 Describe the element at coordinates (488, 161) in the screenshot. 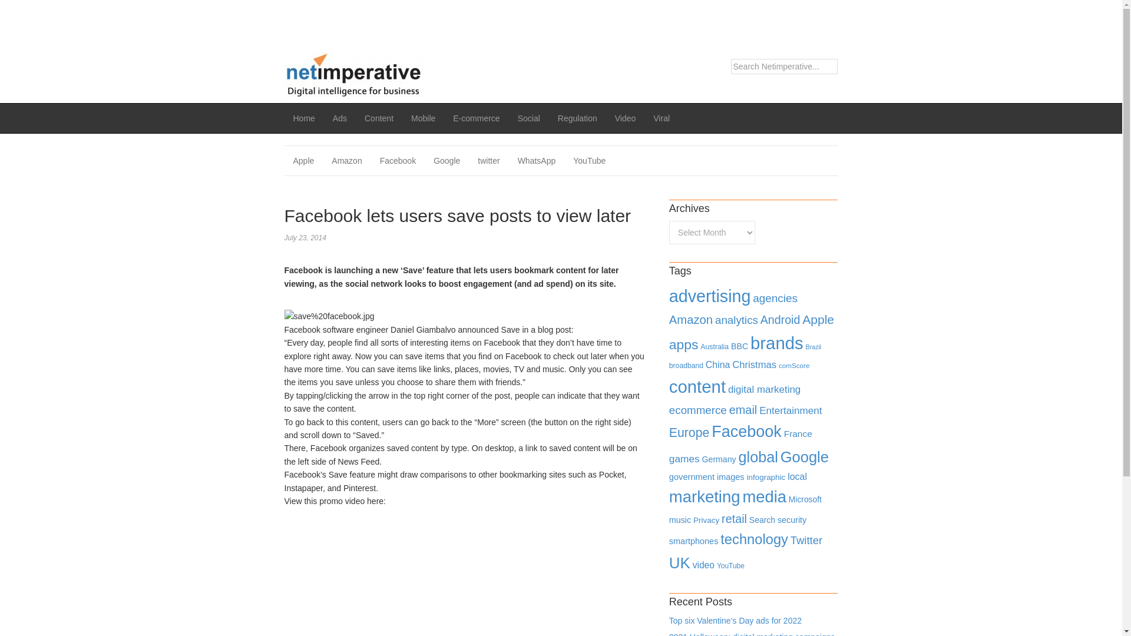

I see `twitter` at that location.